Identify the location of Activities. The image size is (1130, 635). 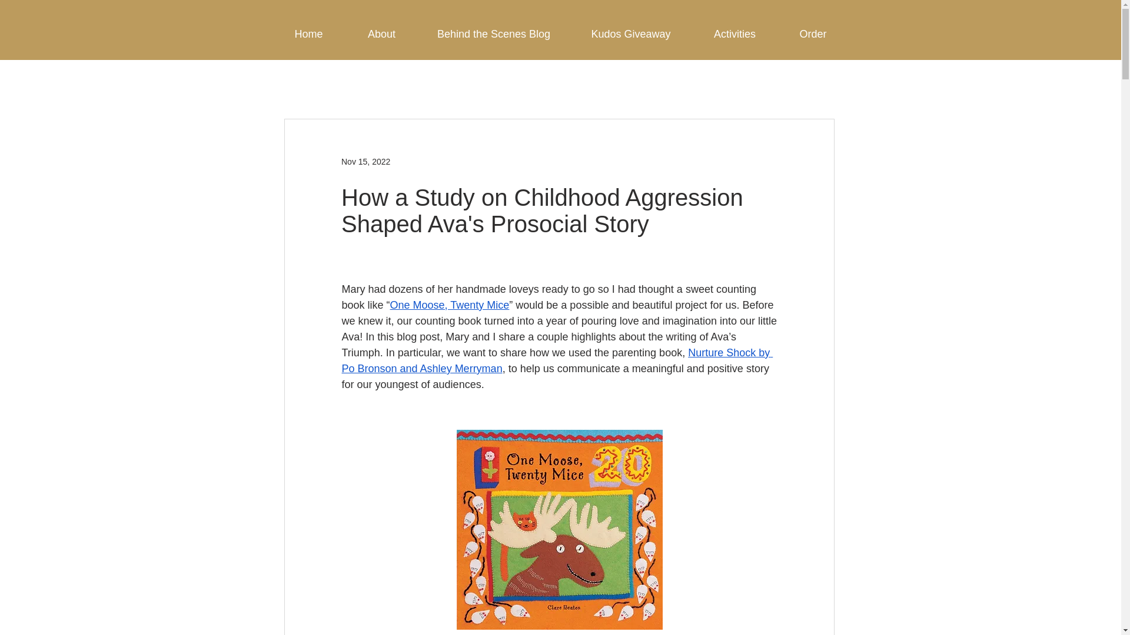
(734, 34).